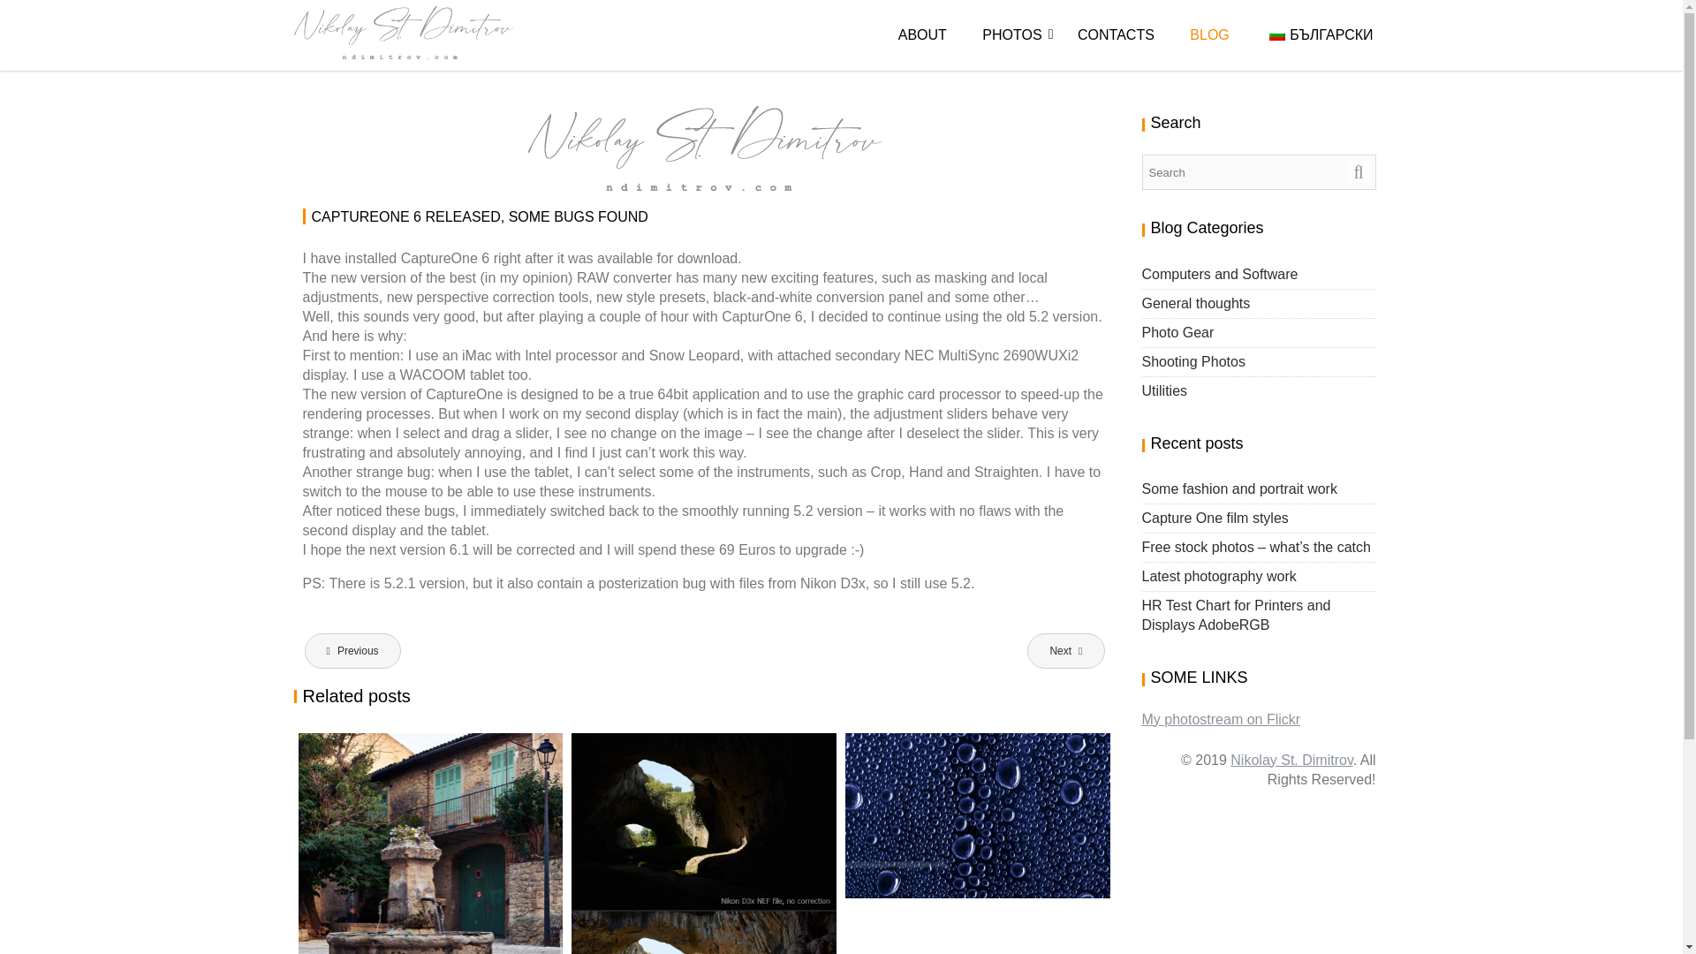 This screenshot has width=1696, height=954. I want to click on BLOG, so click(1208, 35).